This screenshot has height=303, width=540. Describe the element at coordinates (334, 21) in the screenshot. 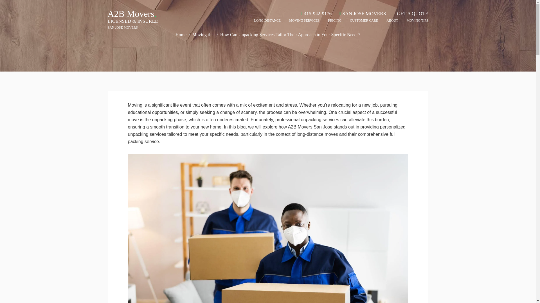

I see `PRICING` at that location.